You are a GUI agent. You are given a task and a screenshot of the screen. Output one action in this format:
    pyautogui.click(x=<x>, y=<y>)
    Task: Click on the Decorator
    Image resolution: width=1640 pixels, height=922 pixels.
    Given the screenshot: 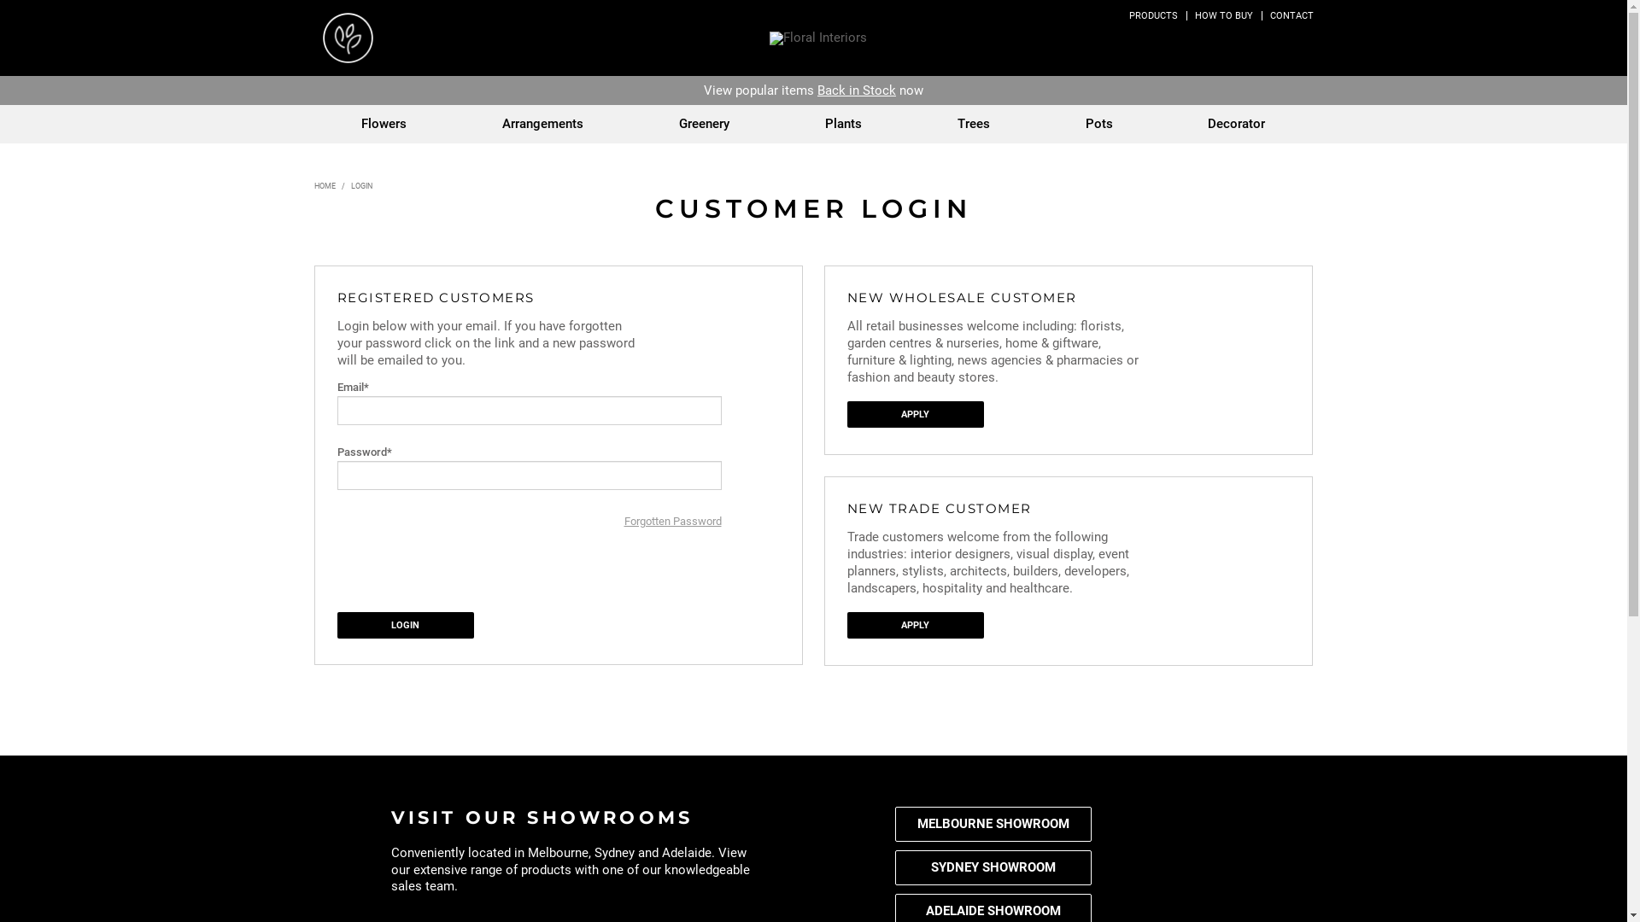 What is the action you would take?
    pyautogui.click(x=1237, y=125)
    